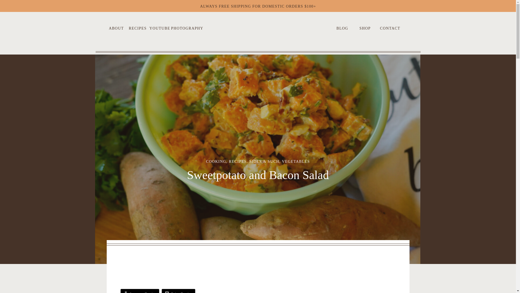 The image size is (520, 293). What do you see at coordinates (139, 291) in the screenshot?
I see `Jump to Recipe` at bounding box center [139, 291].